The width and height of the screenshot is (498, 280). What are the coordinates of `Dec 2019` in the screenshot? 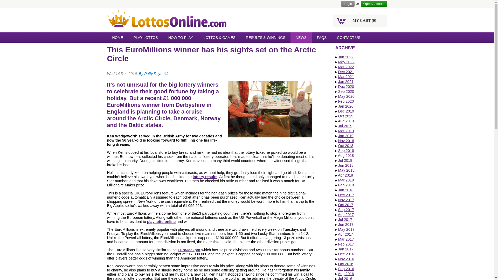 It's located at (346, 111).